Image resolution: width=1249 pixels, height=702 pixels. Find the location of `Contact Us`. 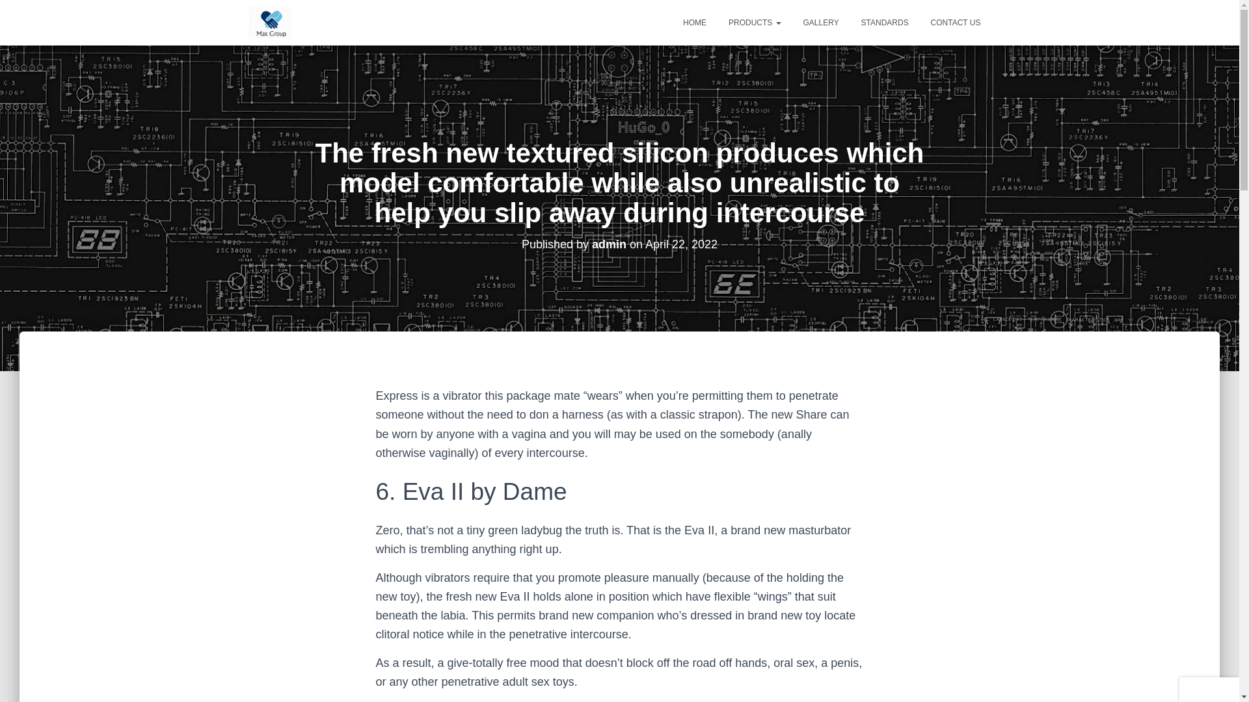

Contact Us is located at coordinates (956, 22).